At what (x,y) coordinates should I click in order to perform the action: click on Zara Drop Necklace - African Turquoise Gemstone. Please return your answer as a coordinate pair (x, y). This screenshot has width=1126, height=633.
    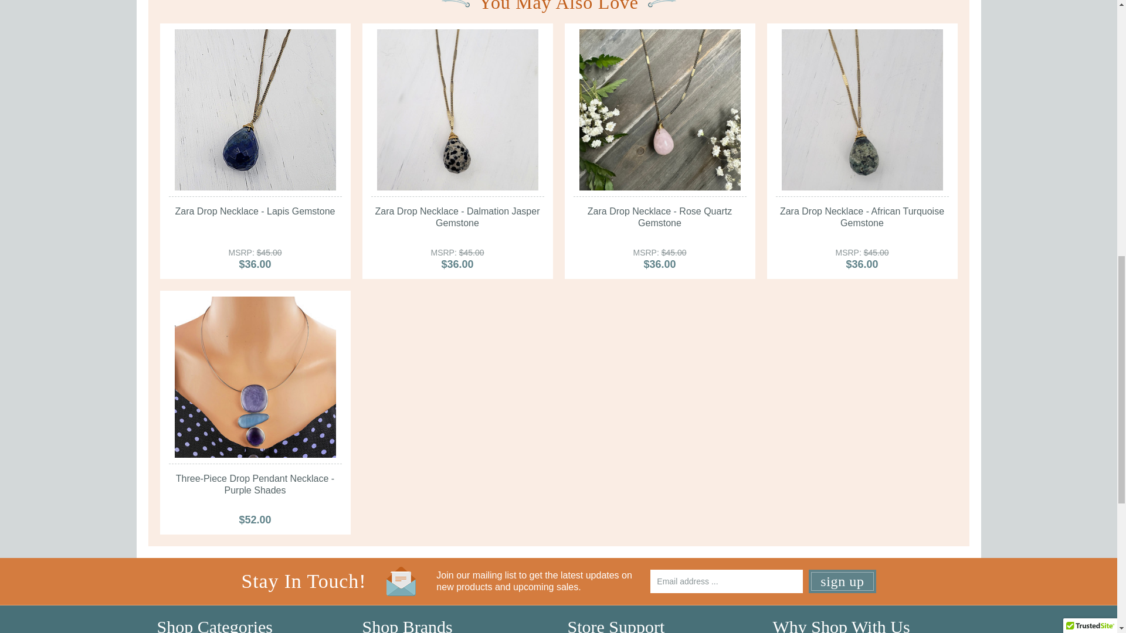
    Looking at the image, I should click on (862, 110).